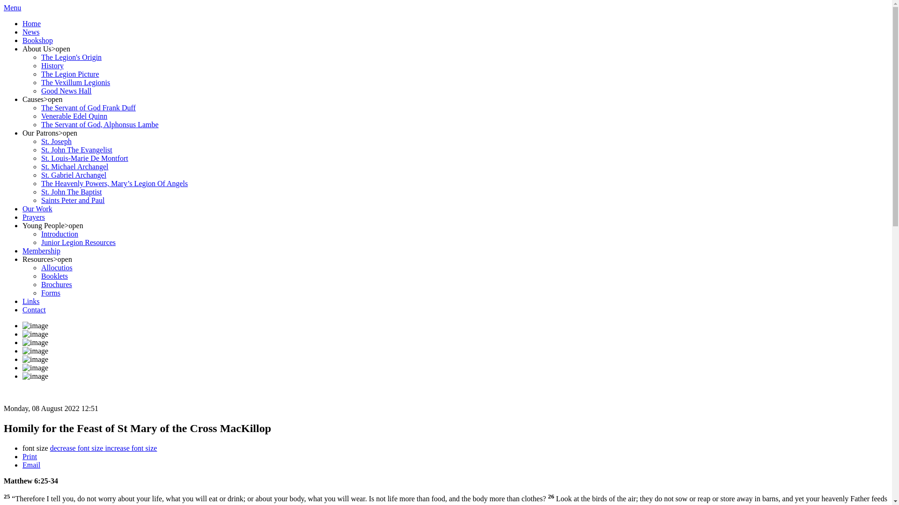 This screenshot has width=899, height=505. Describe the element at coordinates (60, 234) in the screenshot. I see `Introduction` at that location.